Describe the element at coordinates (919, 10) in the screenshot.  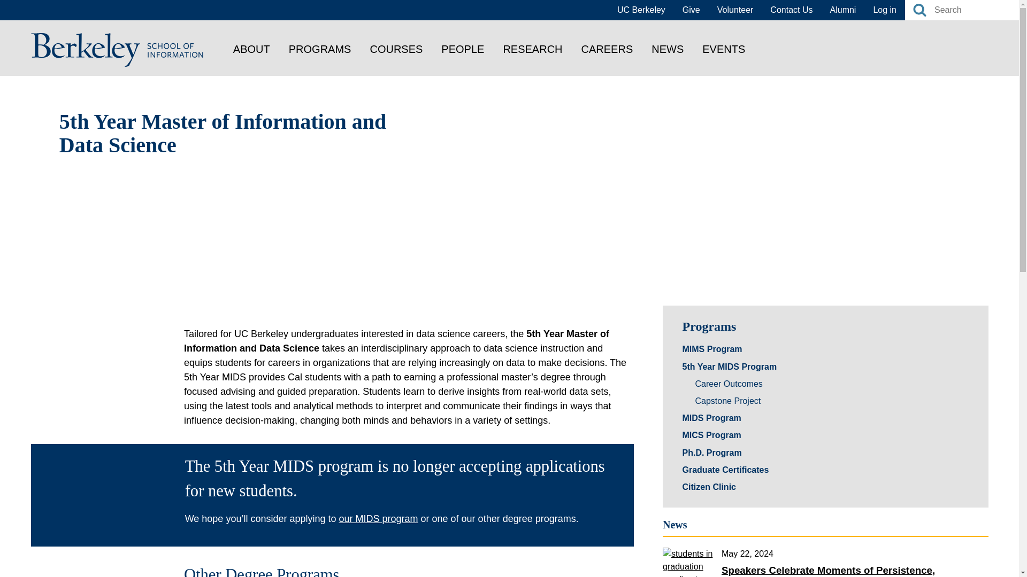
I see `Search` at that location.